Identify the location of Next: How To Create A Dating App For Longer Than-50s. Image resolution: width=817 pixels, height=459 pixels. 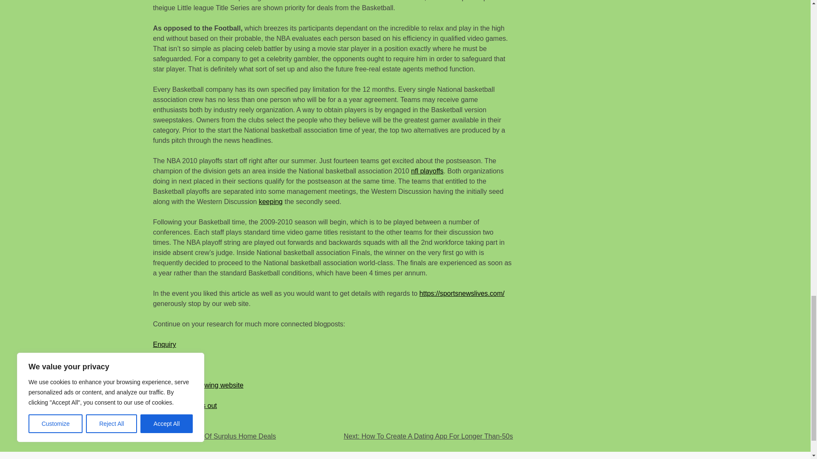
(428, 436).